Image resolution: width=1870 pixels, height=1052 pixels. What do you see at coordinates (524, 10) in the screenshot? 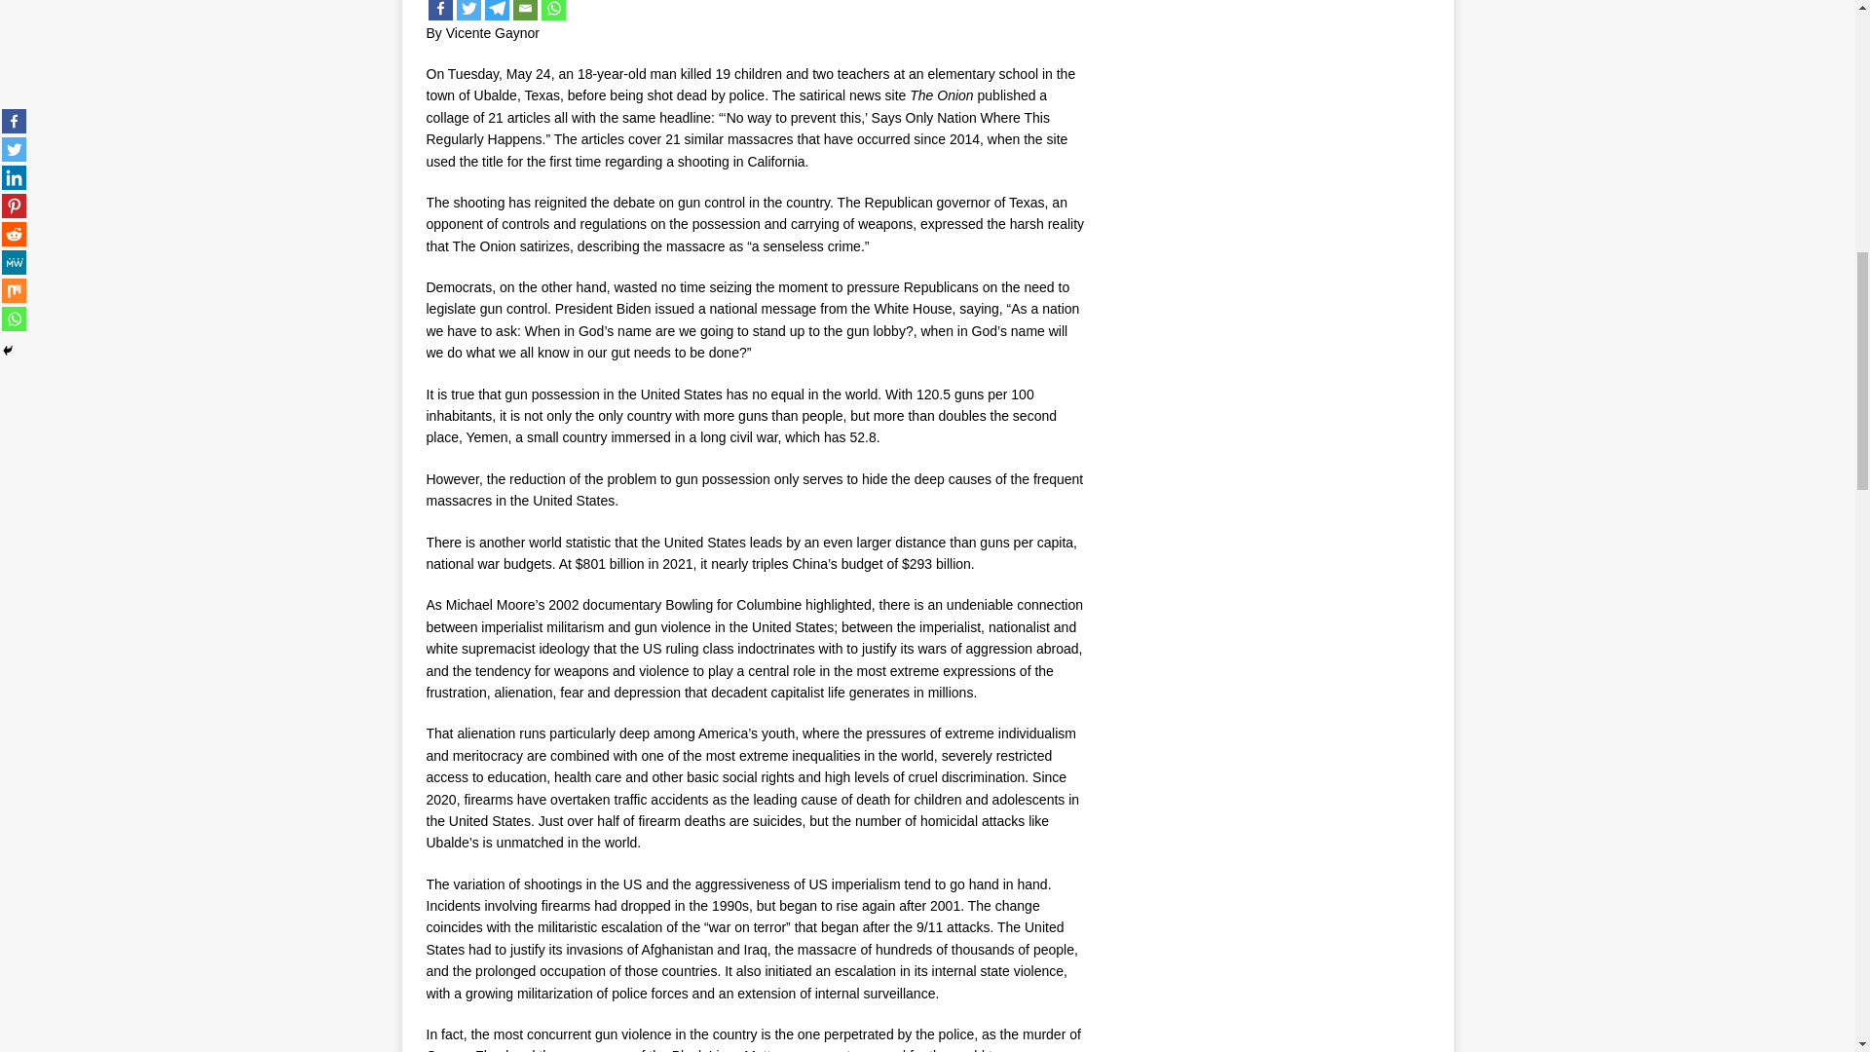
I see `Email` at bounding box center [524, 10].